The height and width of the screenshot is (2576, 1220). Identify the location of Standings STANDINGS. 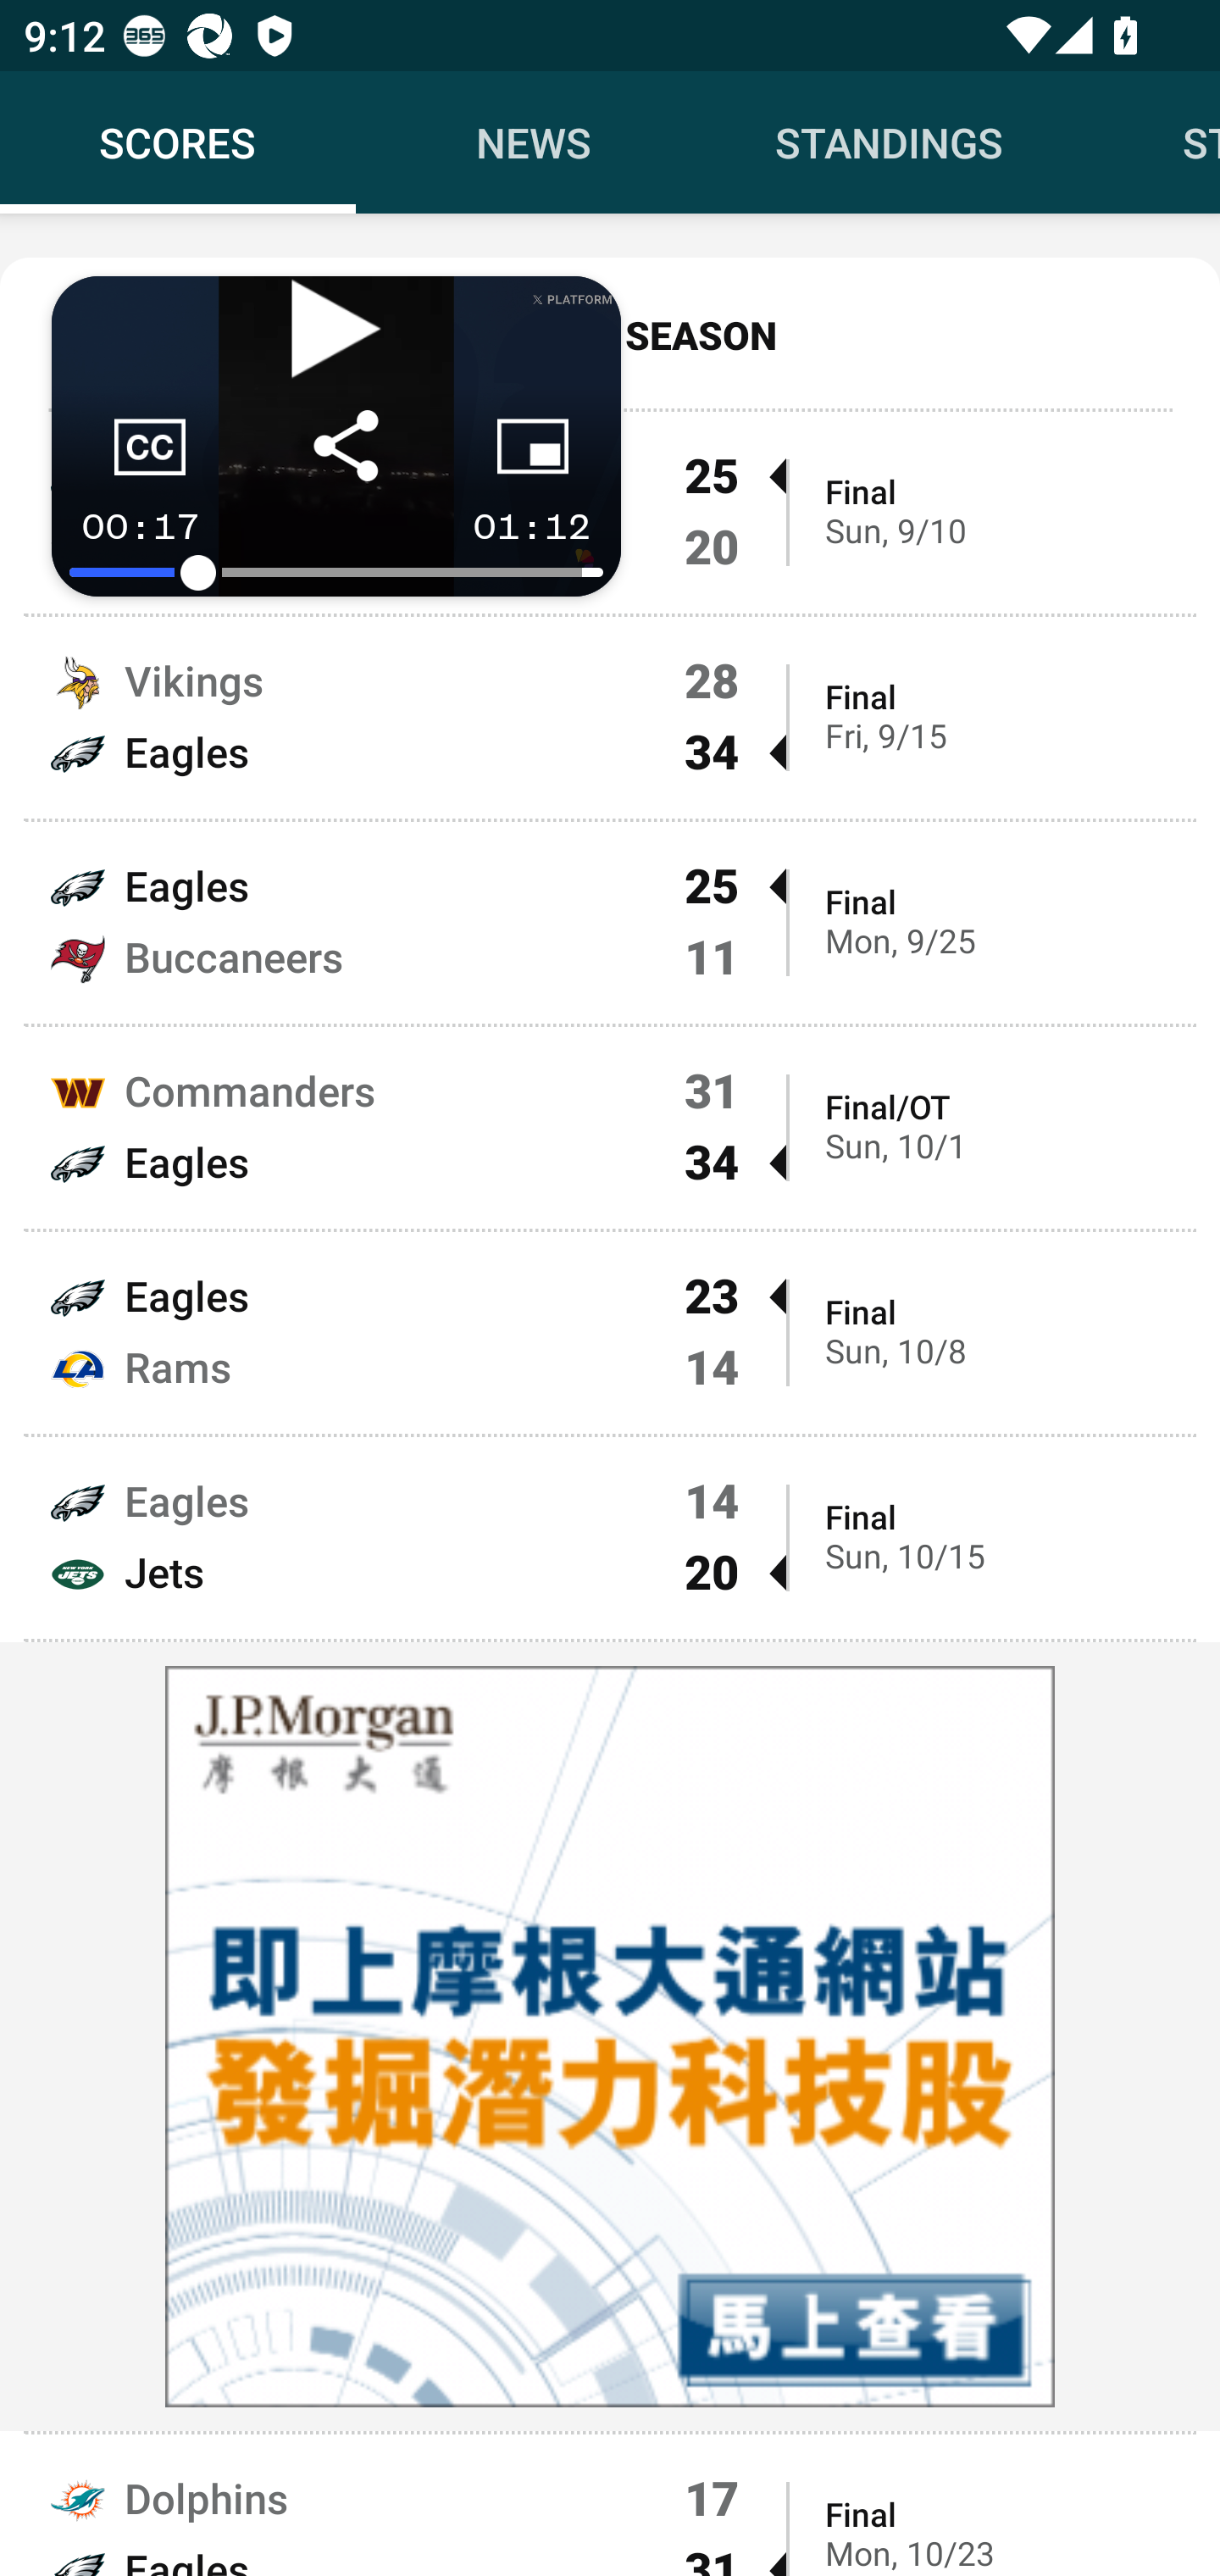
(890, 142).